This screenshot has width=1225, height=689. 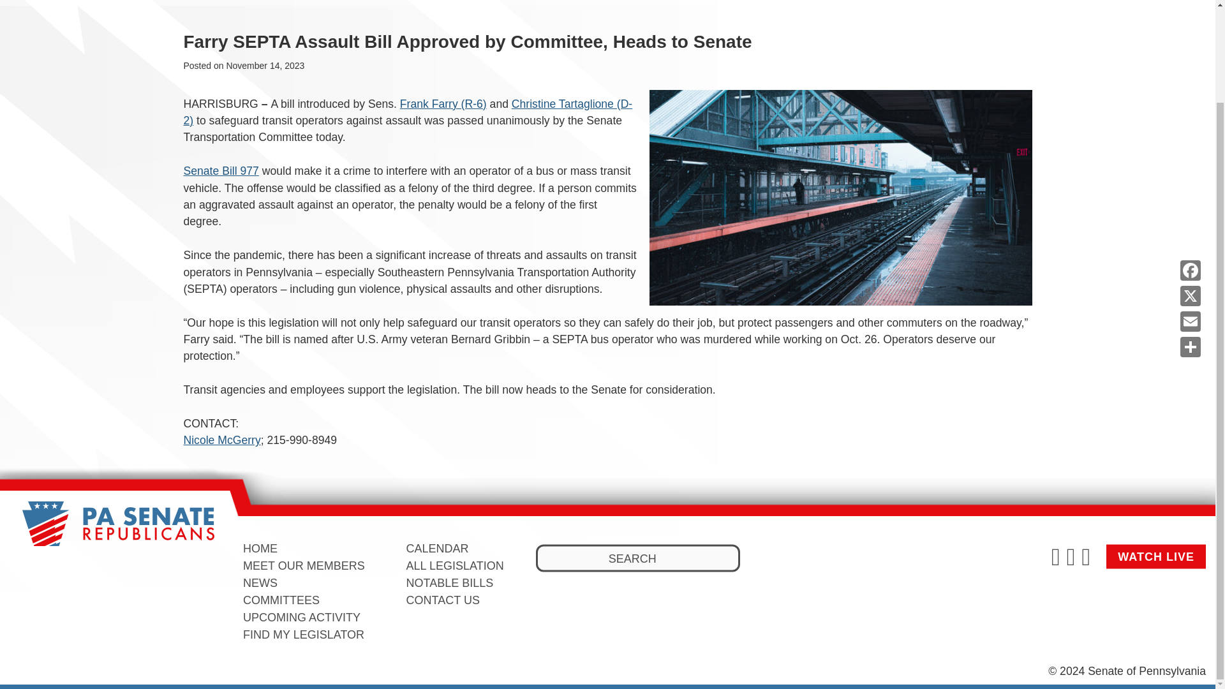 What do you see at coordinates (1190, 209) in the screenshot?
I see `Email` at bounding box center [1190, 209].